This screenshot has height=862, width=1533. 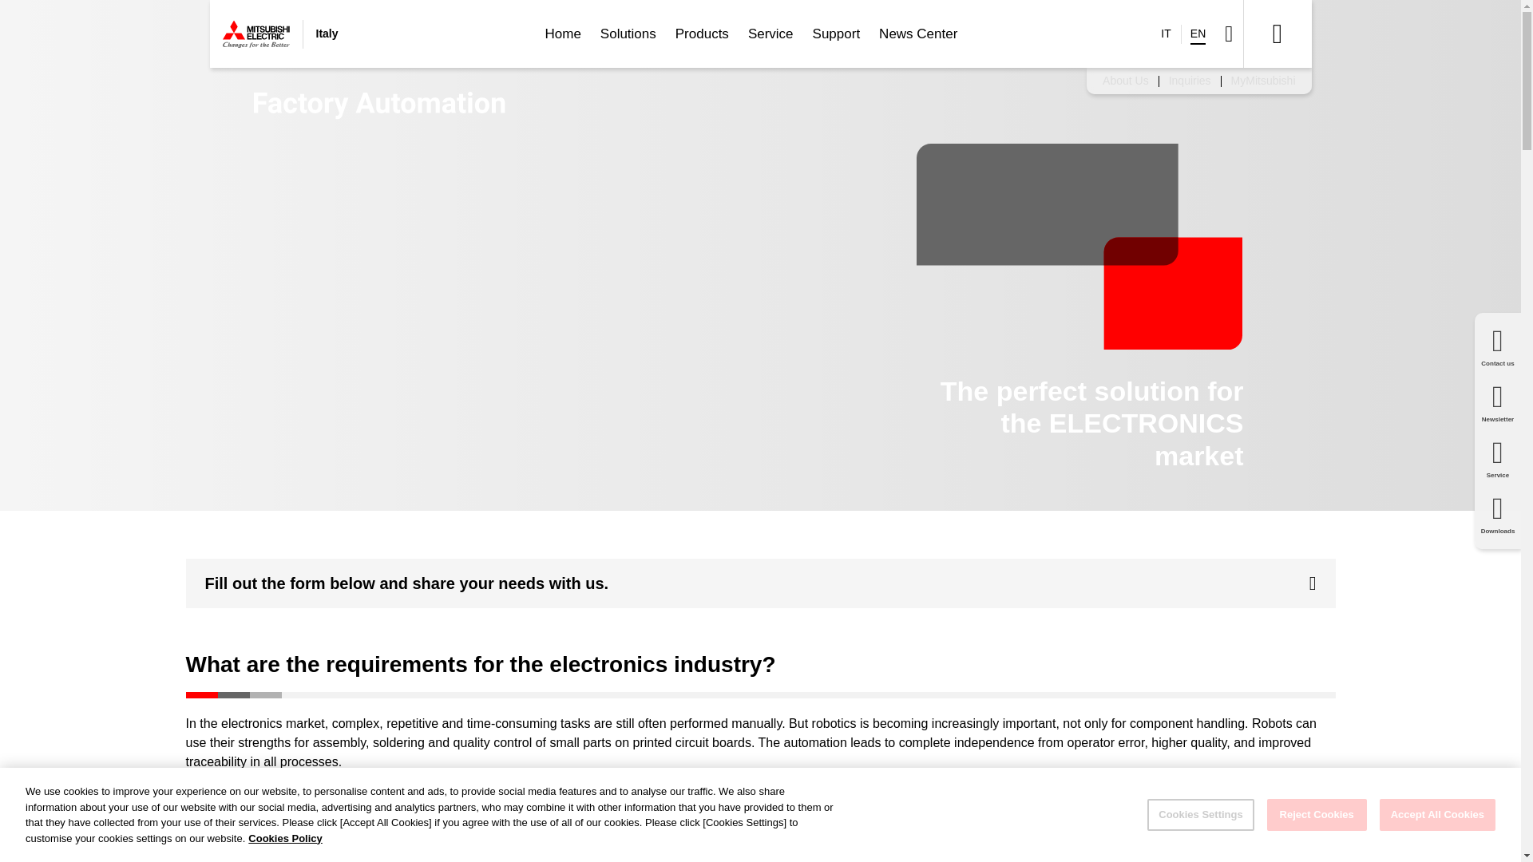 I want to click on Solutions, so click(x=628, y=34).